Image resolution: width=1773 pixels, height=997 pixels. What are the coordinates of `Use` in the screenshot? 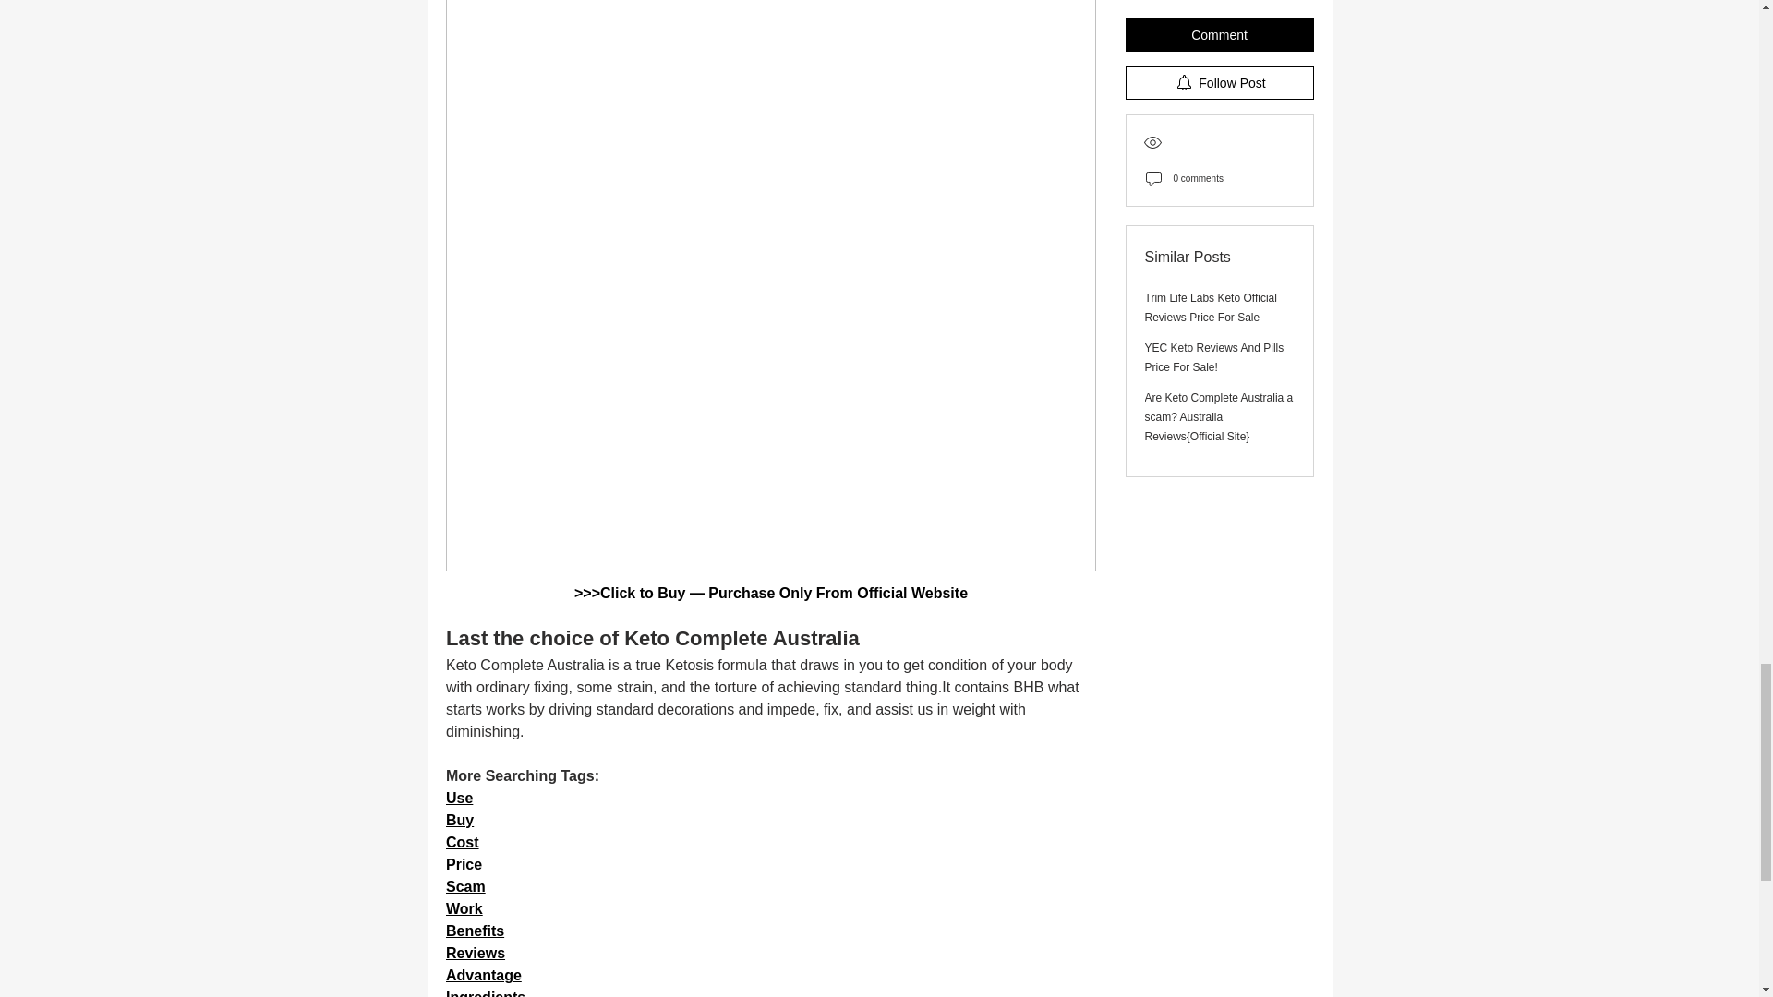 It's located at (458, 798).